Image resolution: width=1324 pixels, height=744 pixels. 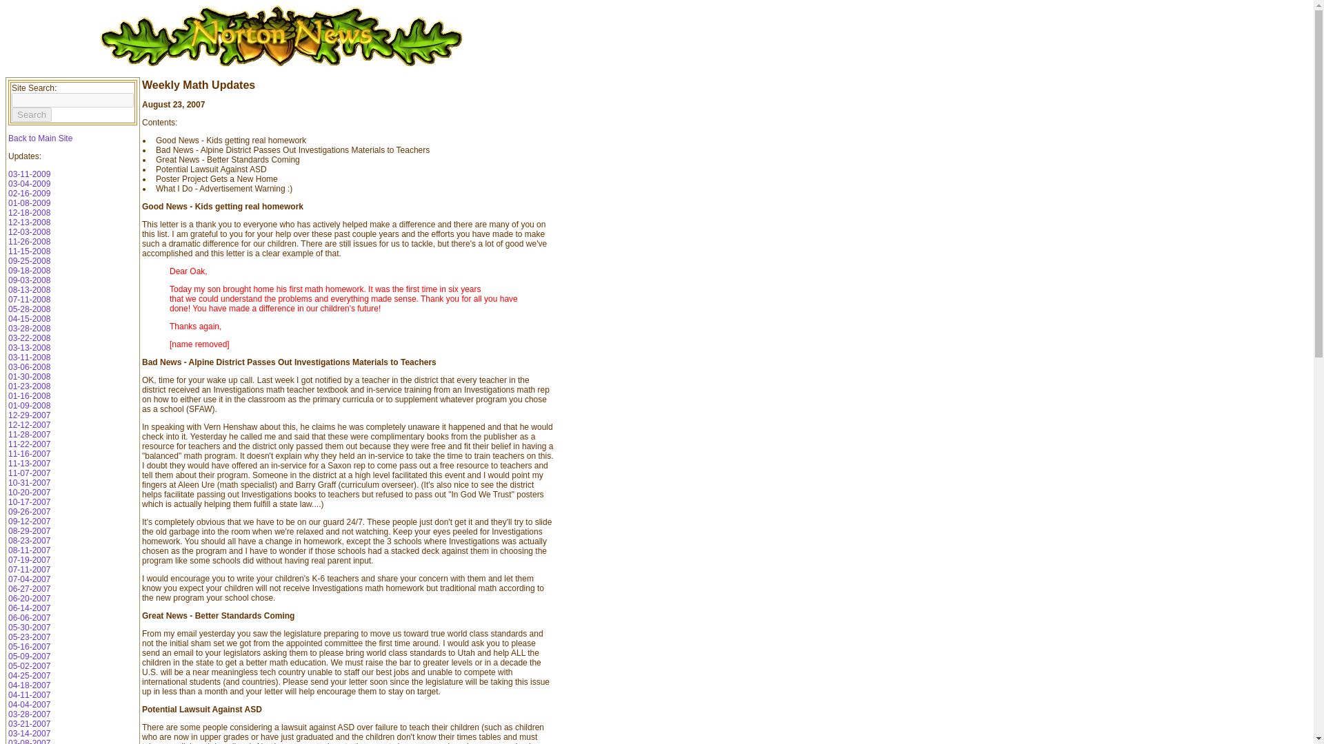 I want to click on 11-16-2007, so click(x=29, y=454).